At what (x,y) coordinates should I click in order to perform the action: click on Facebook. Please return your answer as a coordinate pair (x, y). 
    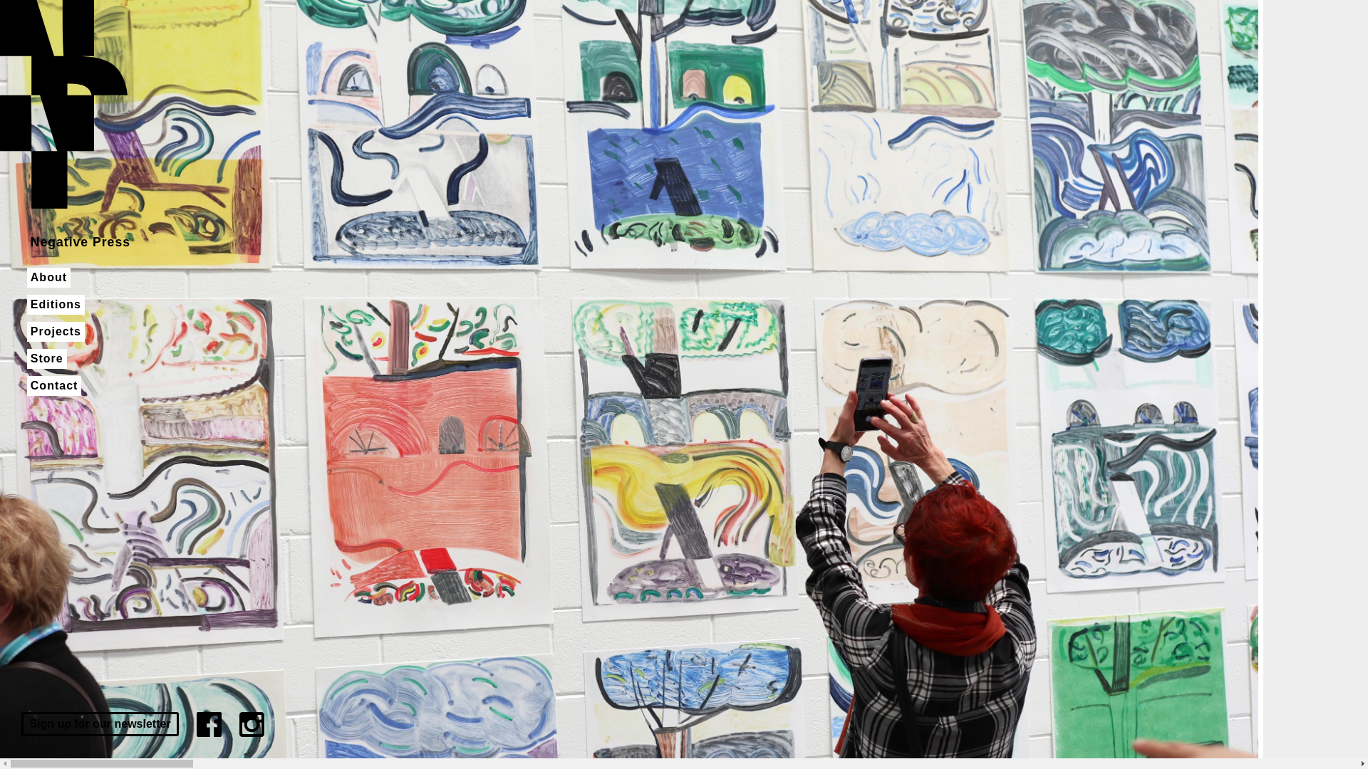
    Looking at the image, I should click on (209, 725).